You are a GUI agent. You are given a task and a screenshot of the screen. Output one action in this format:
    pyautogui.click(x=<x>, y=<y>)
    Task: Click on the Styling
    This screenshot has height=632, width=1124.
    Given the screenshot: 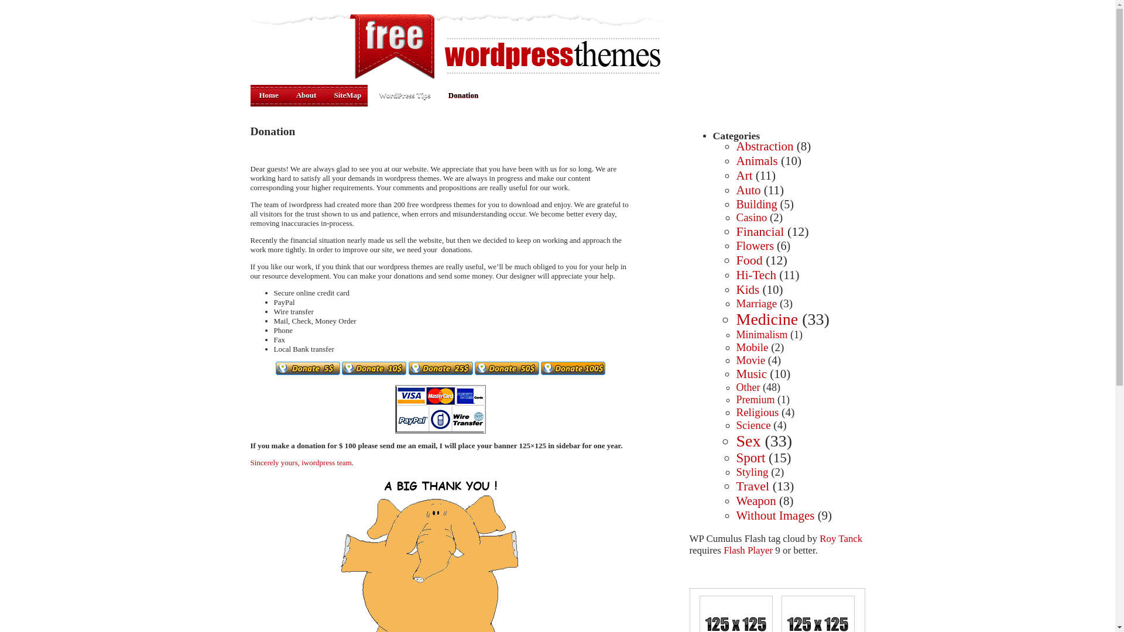 What is the action you would take?
    pyautogui.click(x=752, y=472)
    